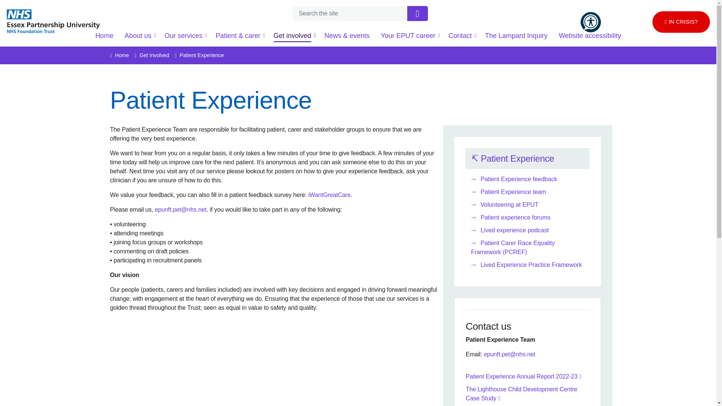  Describe the element at coordinates (104, 35) in the screenshot. I see `Home` at that location.